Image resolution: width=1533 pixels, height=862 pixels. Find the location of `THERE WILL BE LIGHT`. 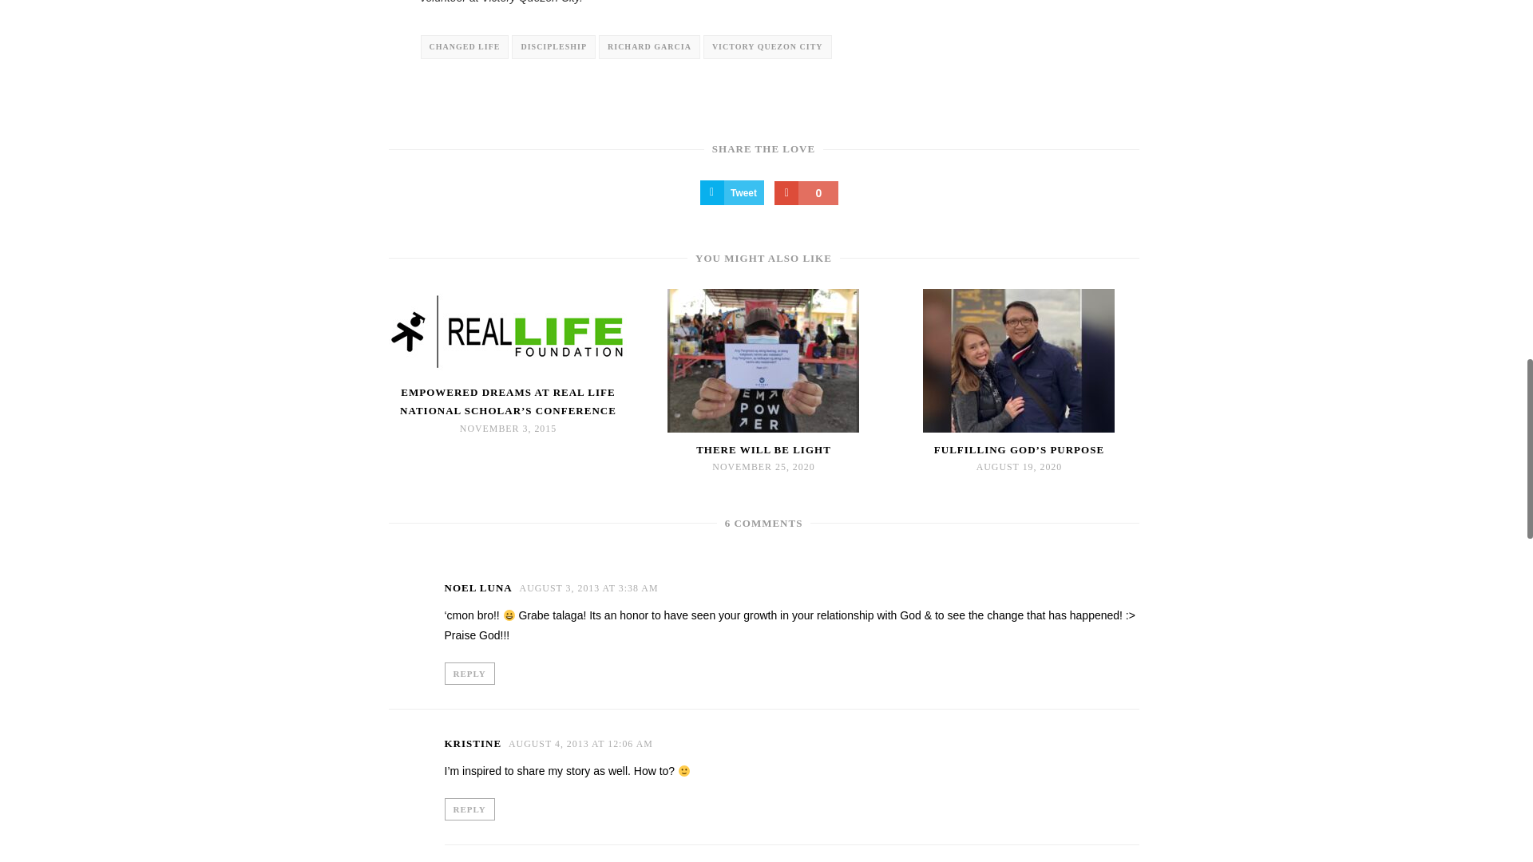

THERE WILL BE LIGHT is located at coordinates (763, 449).